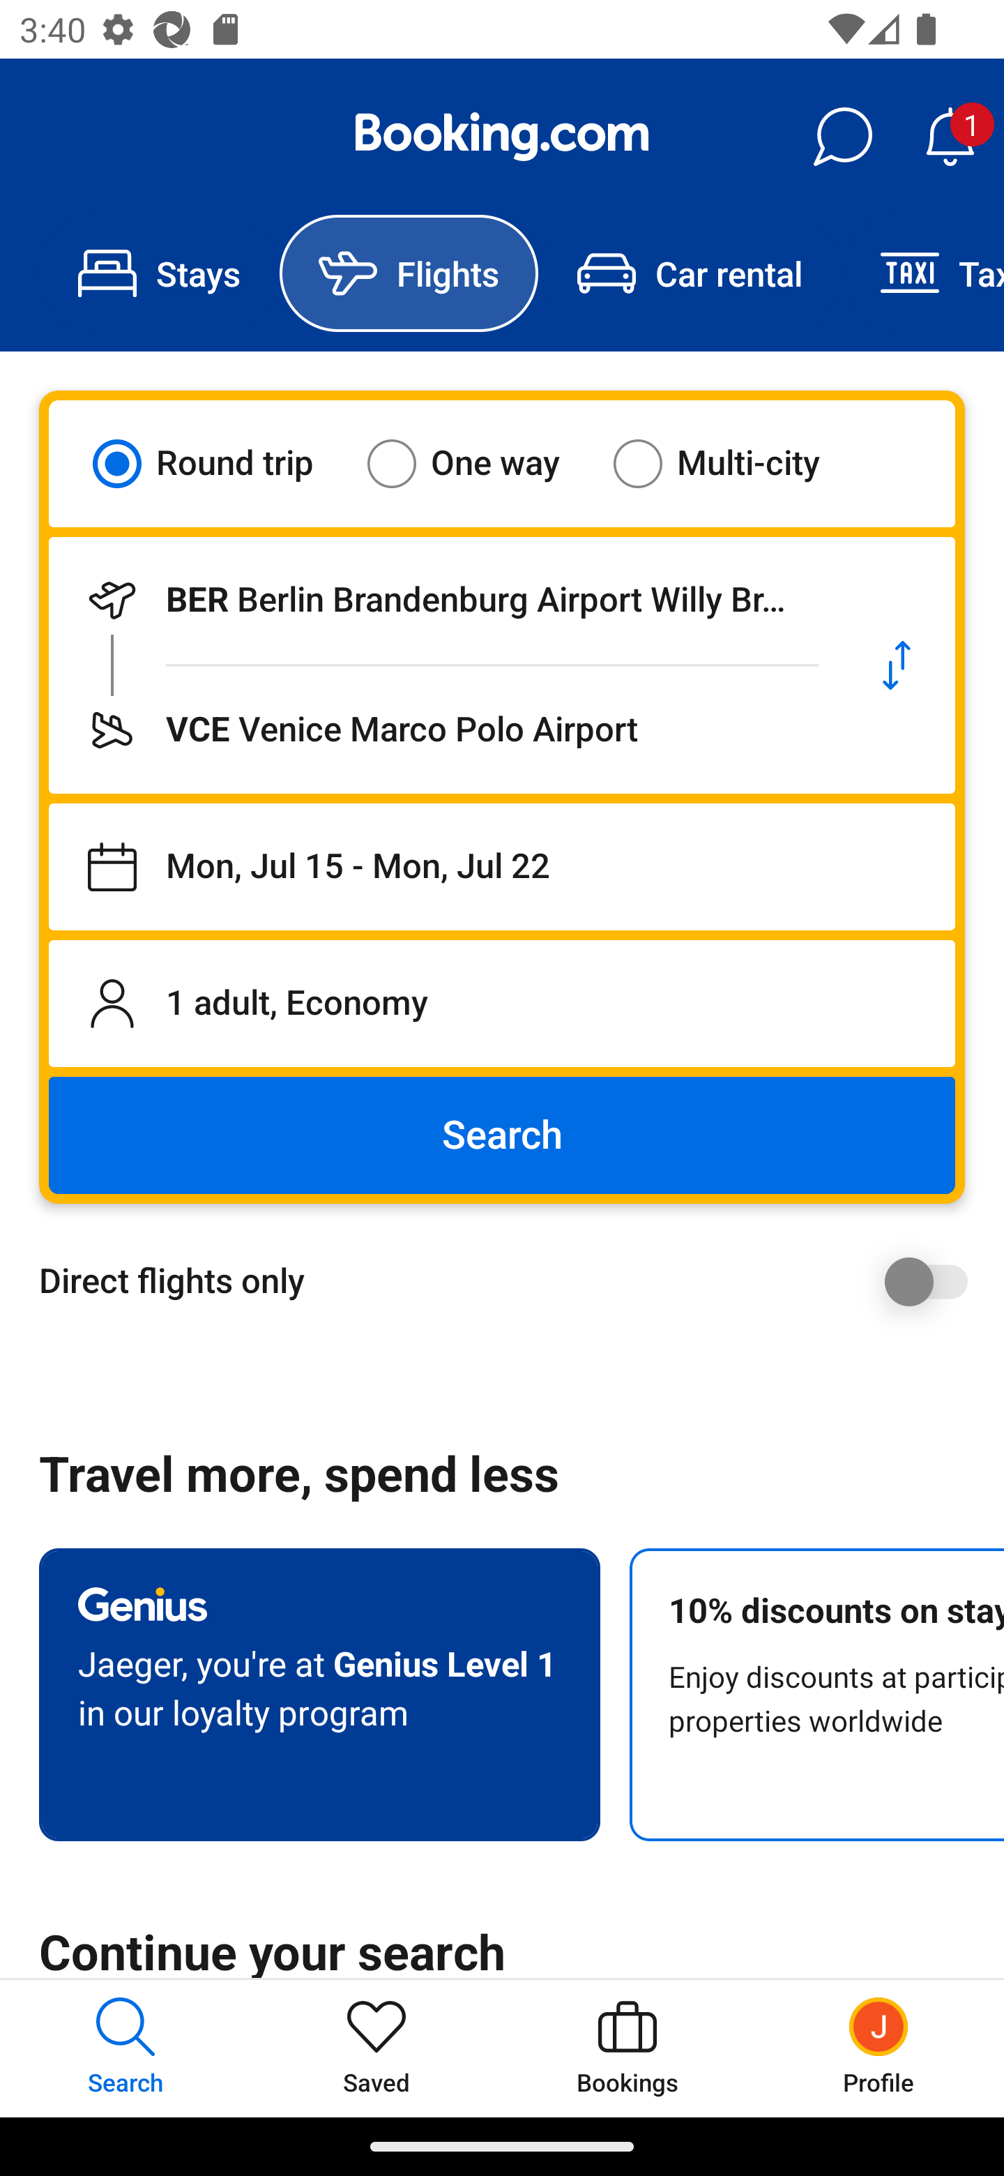 The width and height of the screenshot is (1004, 2176). What do you see at coordinates (512, 1281) in the screenshot?
I see `Direct flights only` at bounding box center [512, 1281].